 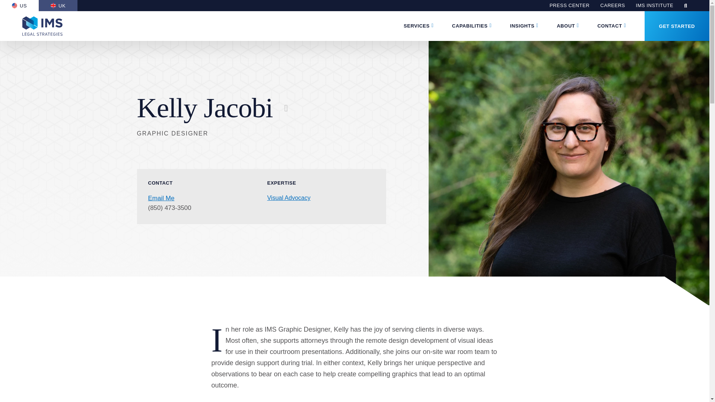 I want to click on IMS INSTITUTE, so click(x=655, y=5).